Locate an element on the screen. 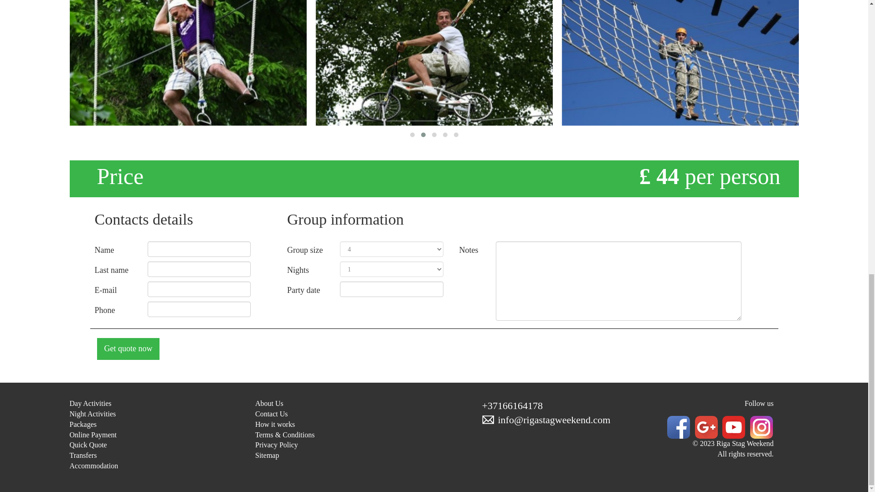 The height and width of the screenshot is (492, 875). Quick Quote is located at coordinates (87, 445).